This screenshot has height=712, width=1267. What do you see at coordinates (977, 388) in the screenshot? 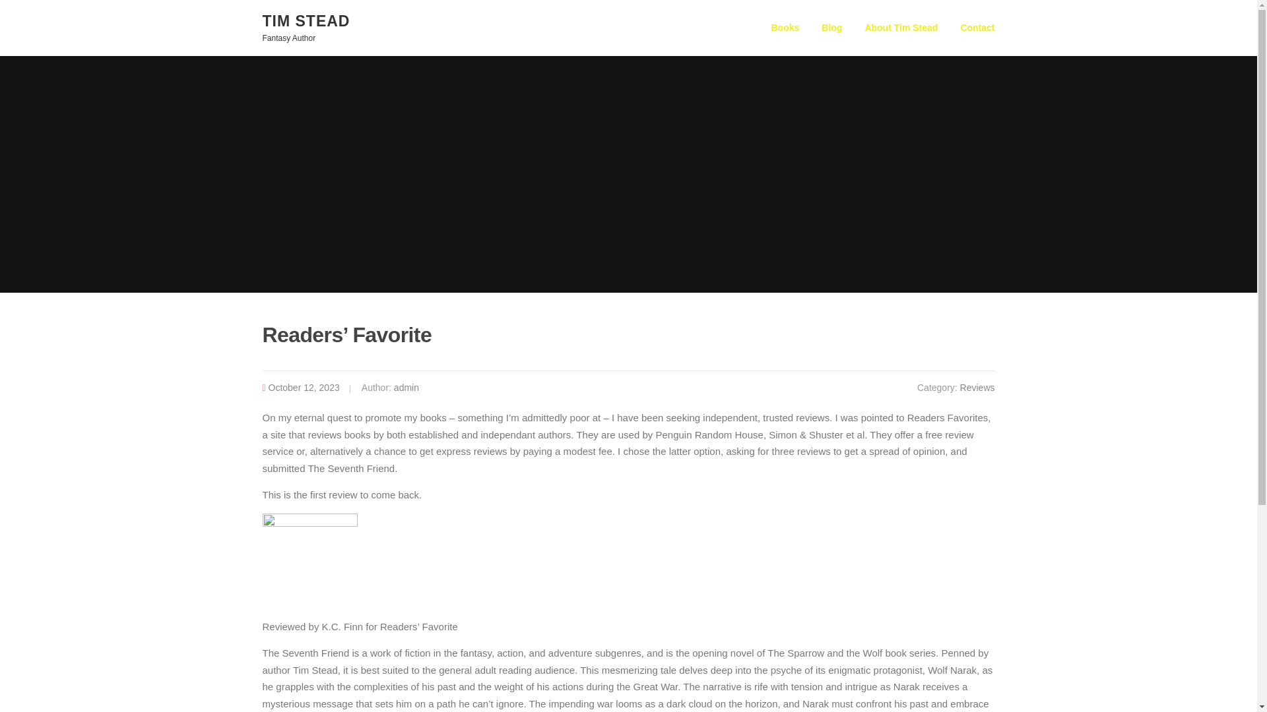
I see `Reviews` at bounding box center [977, 388].